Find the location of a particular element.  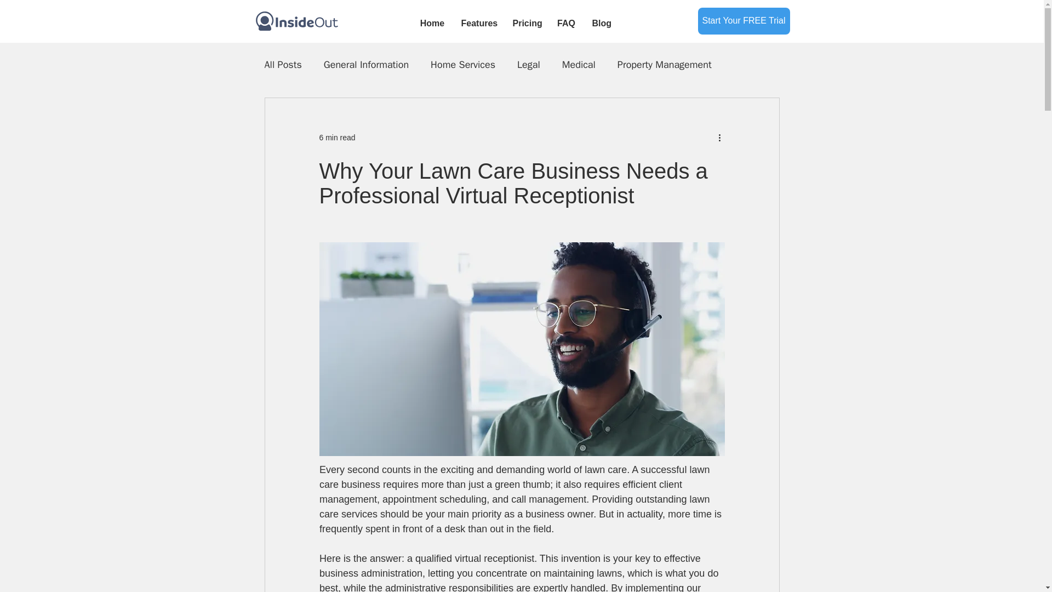

6 min read is located at coordinates (336, 137).